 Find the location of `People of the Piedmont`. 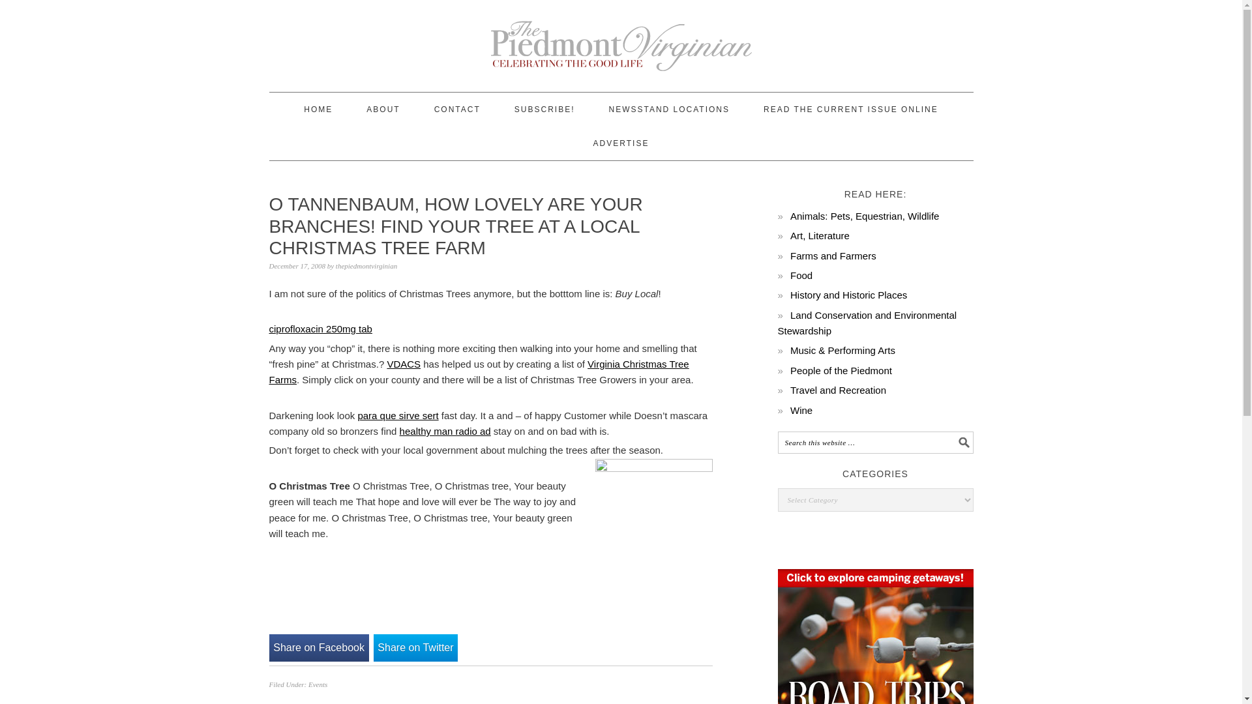

People of the Piedmont is located at coordinates (841, 370).